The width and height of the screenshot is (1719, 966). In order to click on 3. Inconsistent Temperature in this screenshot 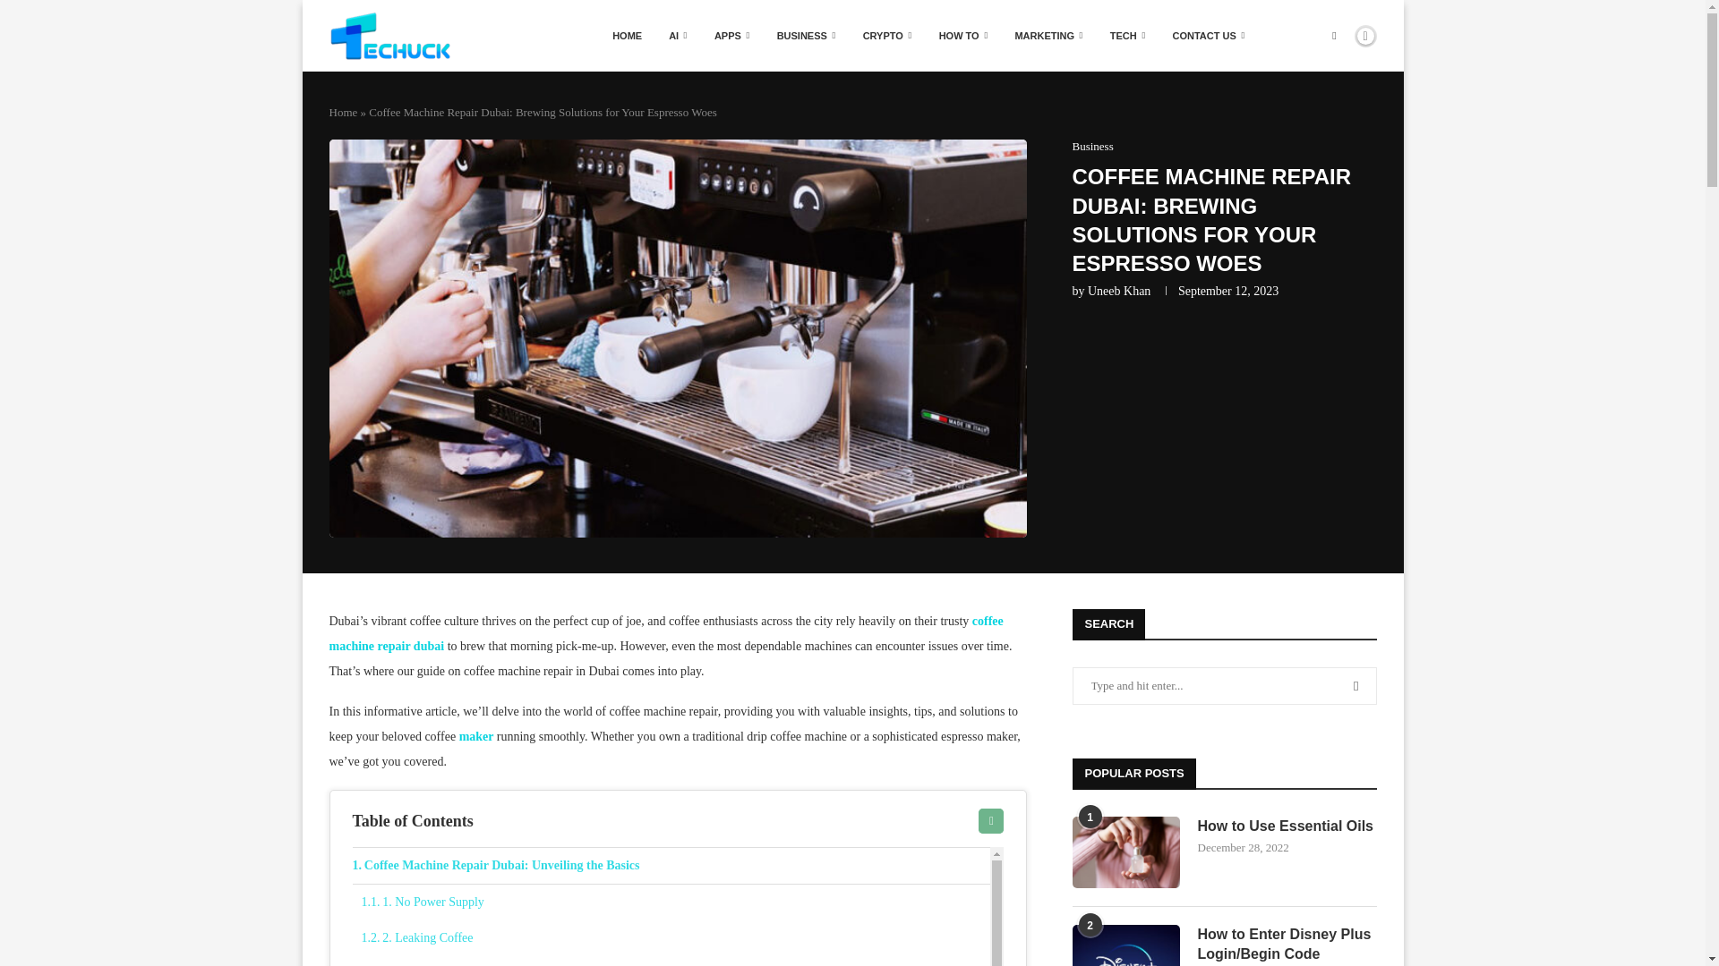, I will do `click(676, 961)`.